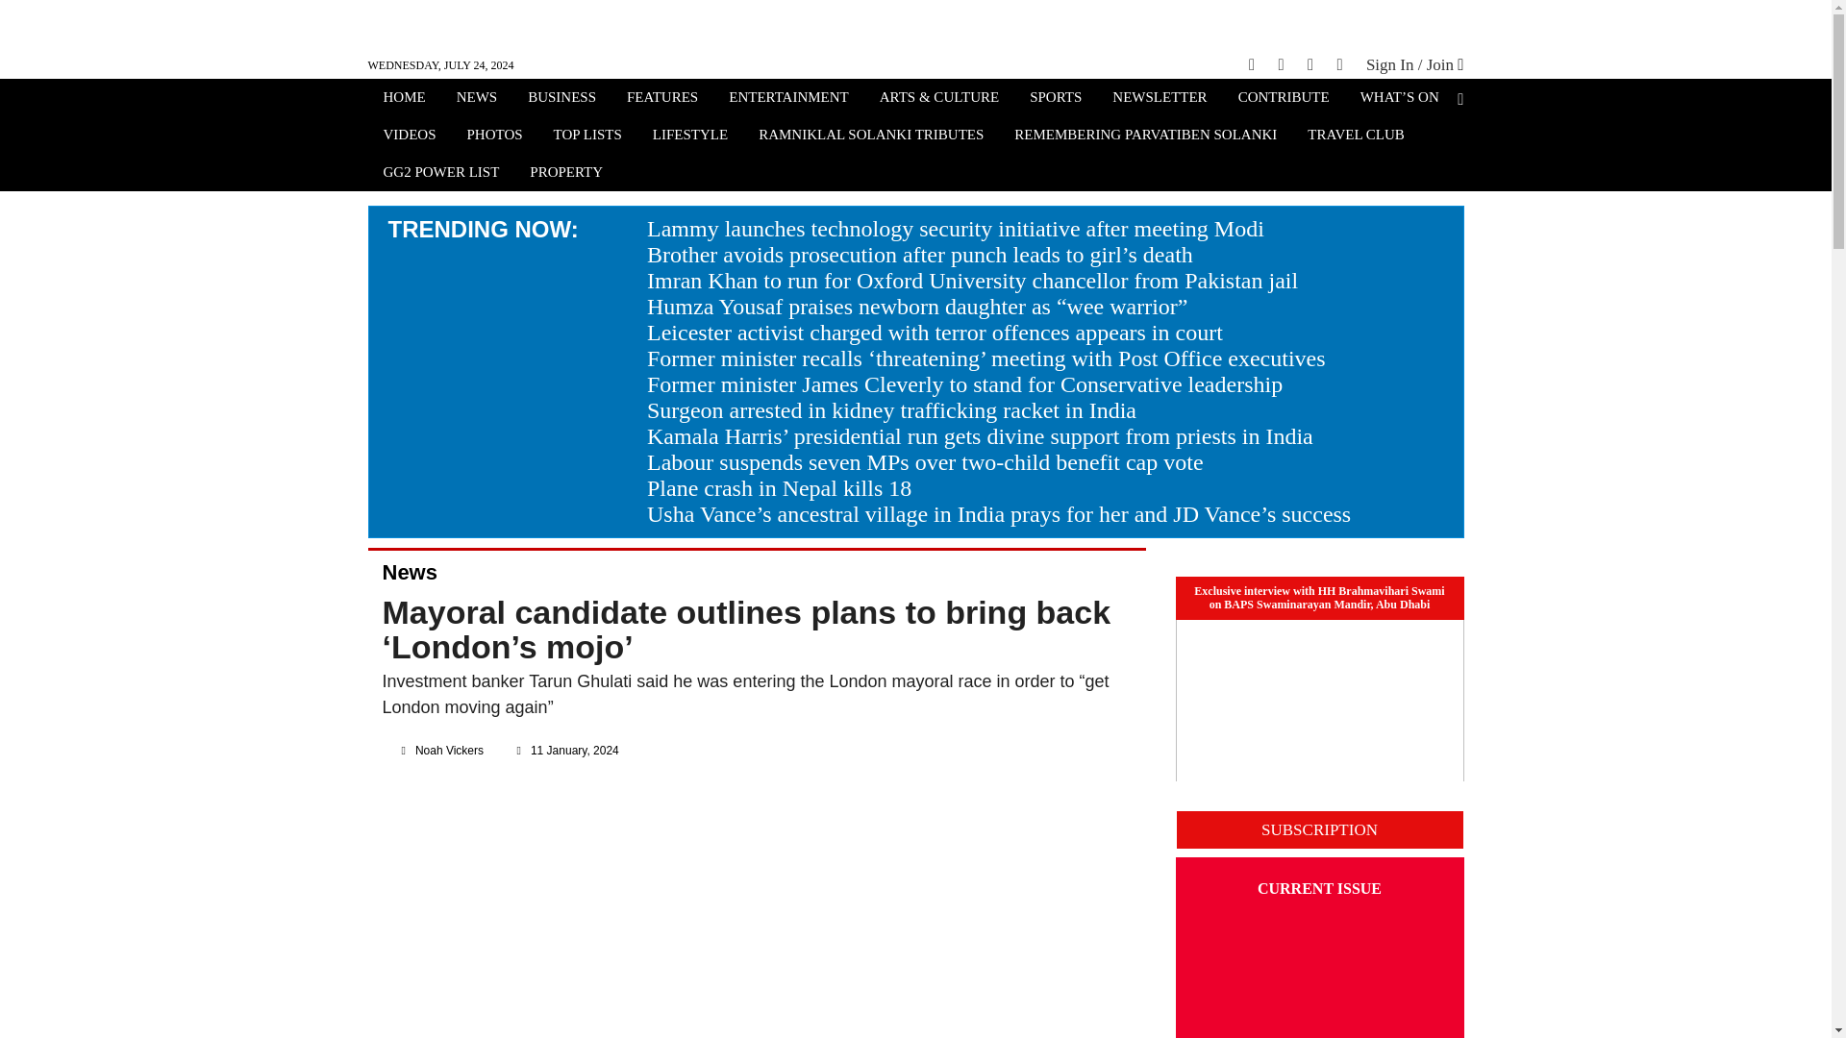  Describe the element at coordinates (871, 136) in the screenshot. I see `RAMNIKLAL SOLANKI TRIBUTES` at that location.